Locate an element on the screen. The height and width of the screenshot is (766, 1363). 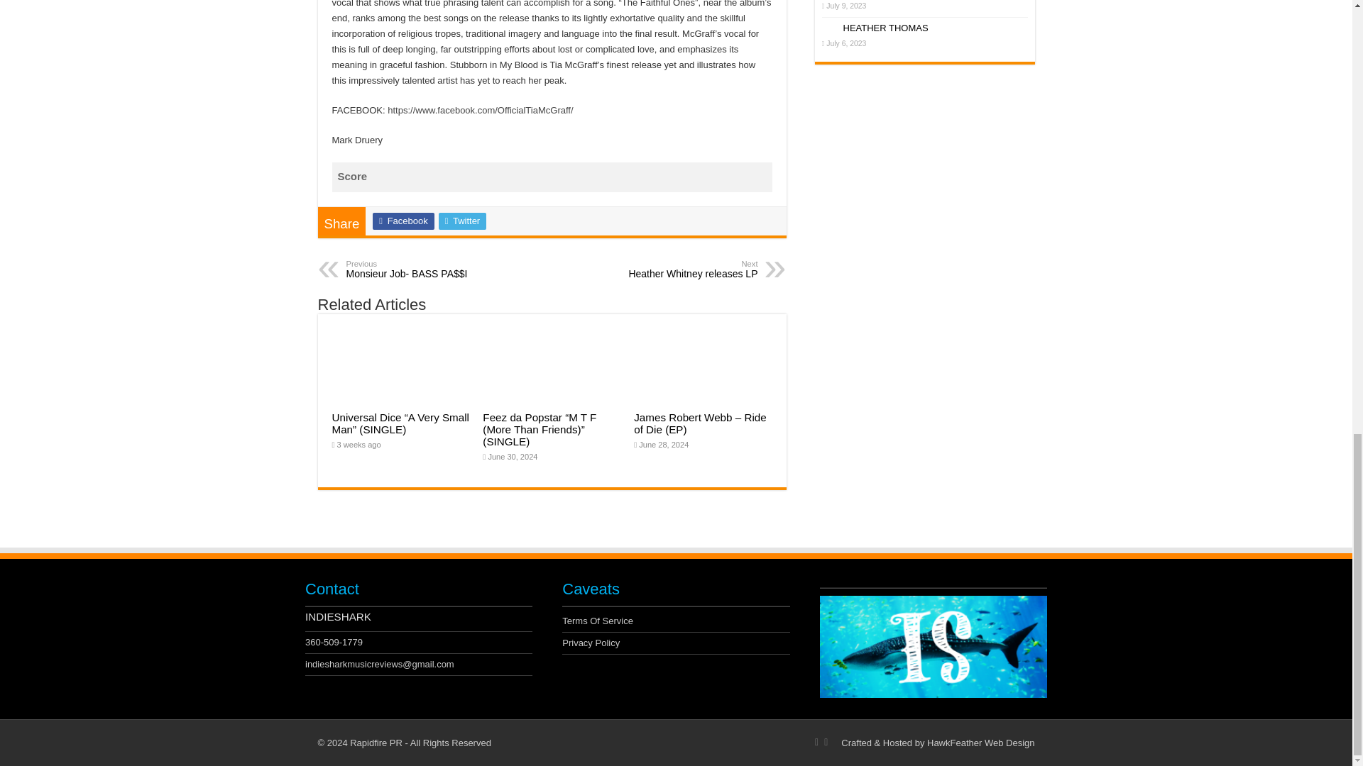
Twitter is located at coordinates (463, 221).